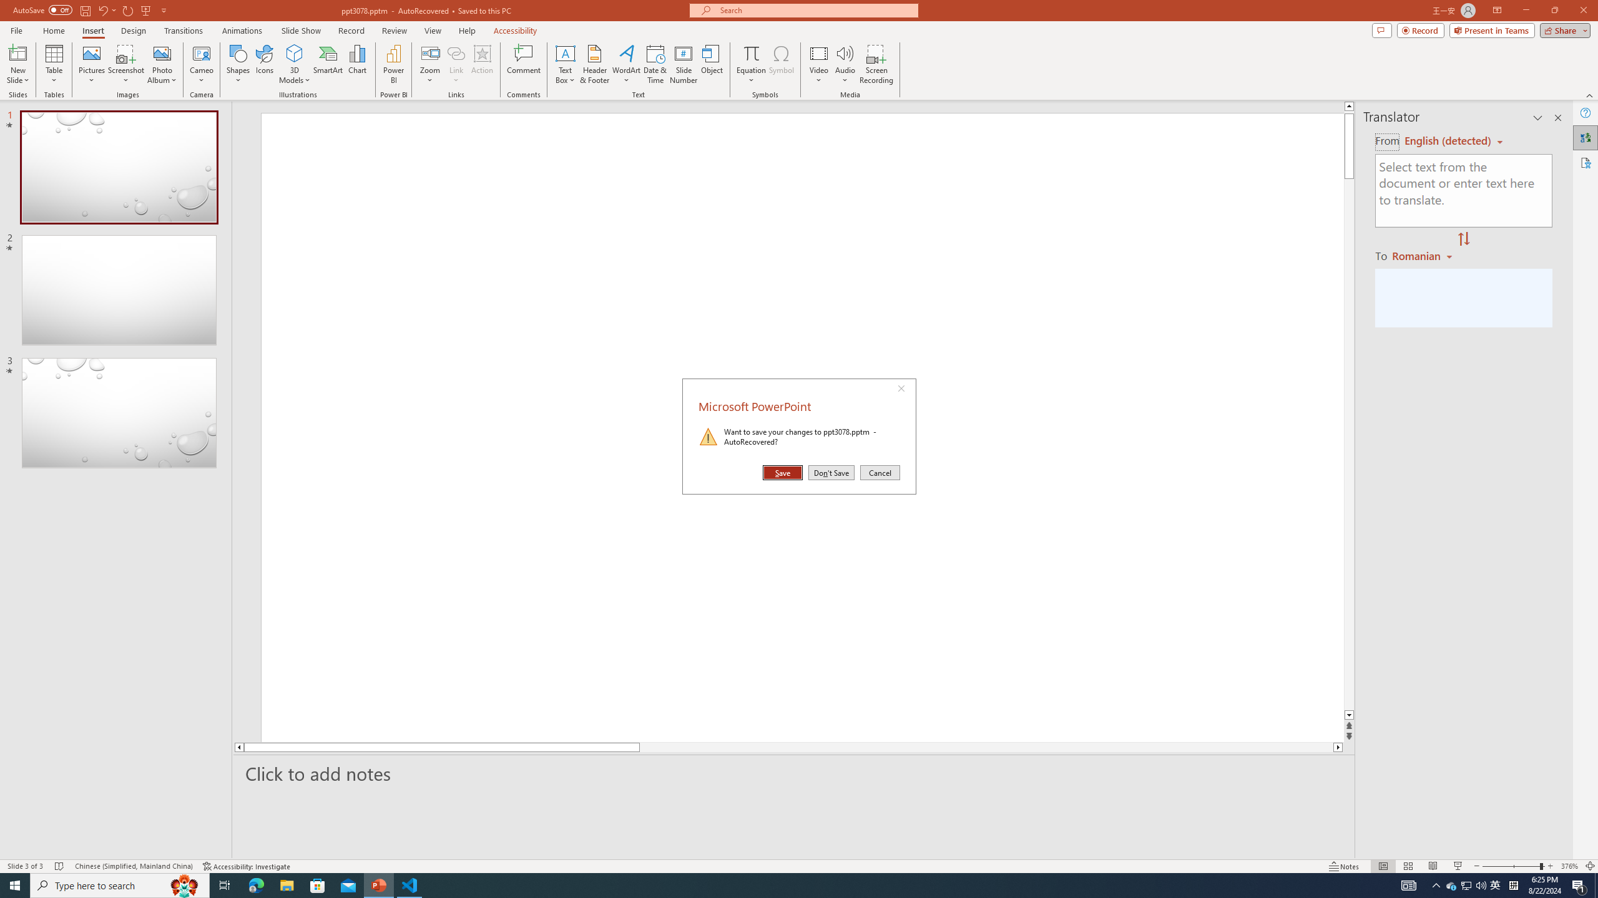  Describe the element at coordinates (831, 473) in the screenshot. I see `Don't Save` at that location.